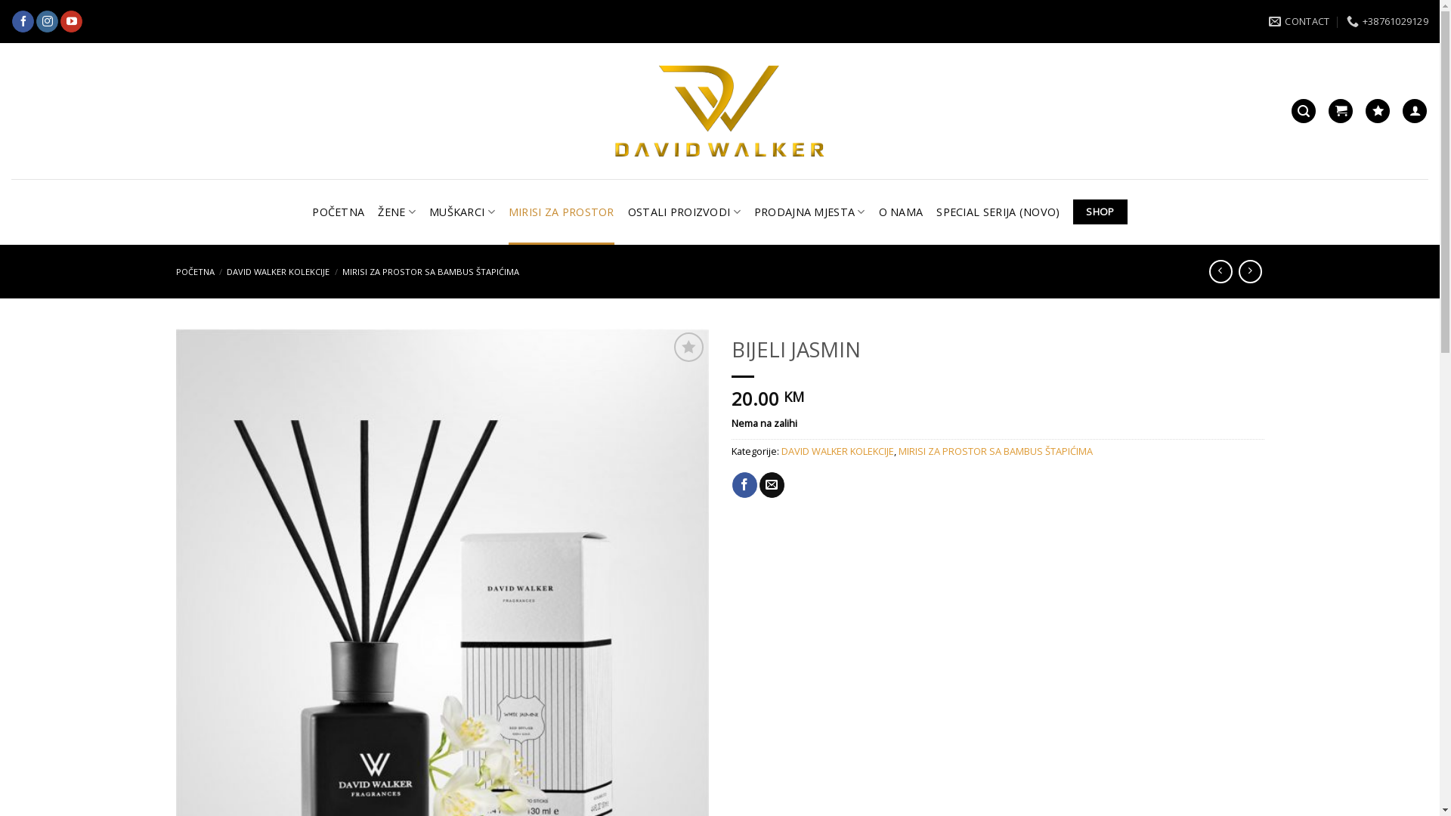 The width and height of the screenshot is (1451, 816). What do you see at coordinates (562, 212) in the screenshot?
I see `MIRISI ZA PROSTOR` at bounding box center [562, 212].